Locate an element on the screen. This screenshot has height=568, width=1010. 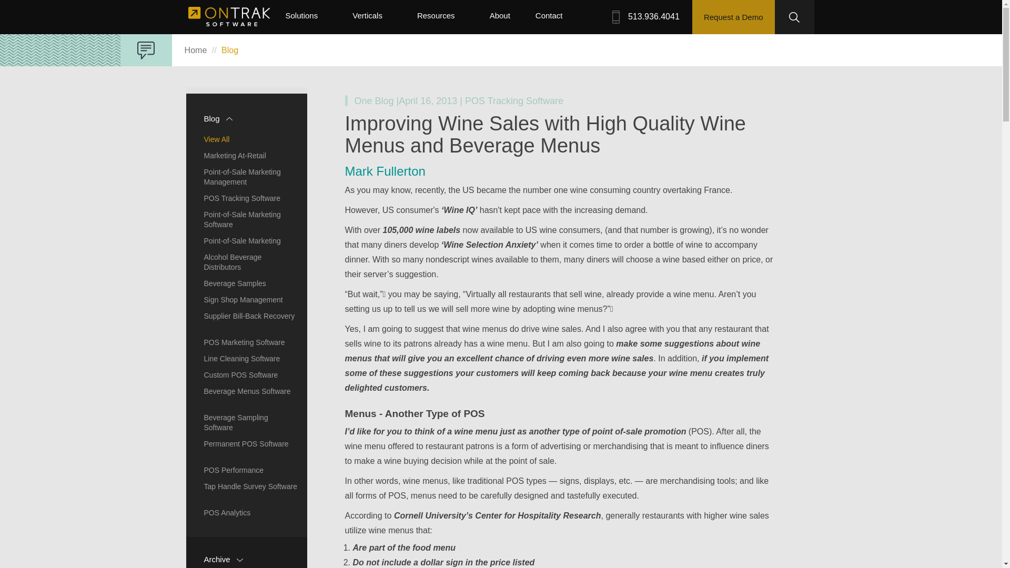
About is located at coordinates (504, 17).